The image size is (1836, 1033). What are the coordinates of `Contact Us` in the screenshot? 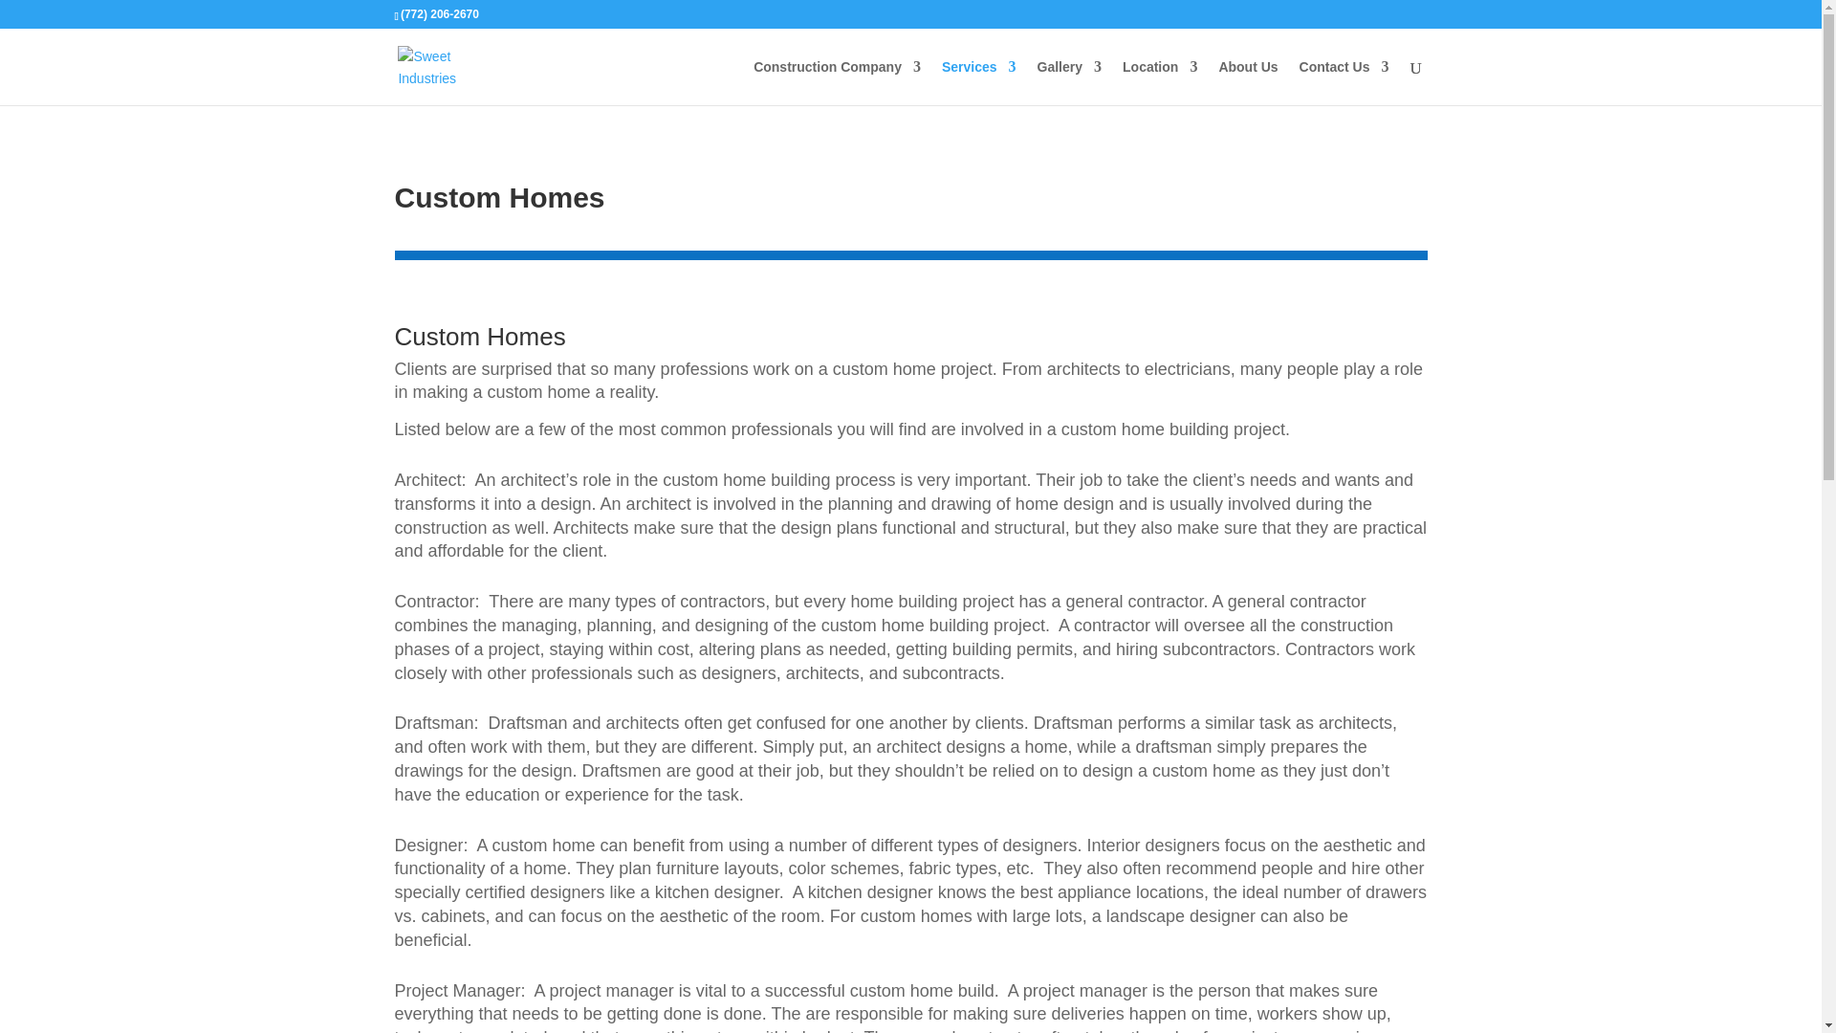 It's located at (1344, 82).